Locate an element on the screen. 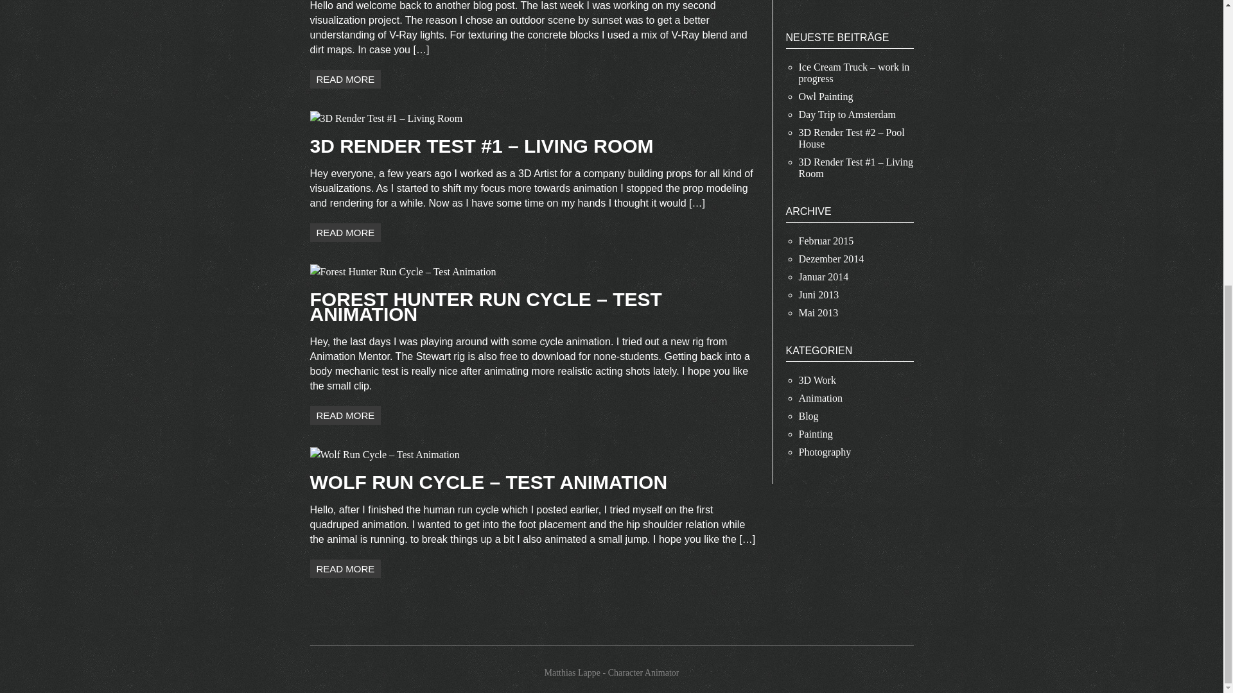  Animation is located at coordinates (821, 398).